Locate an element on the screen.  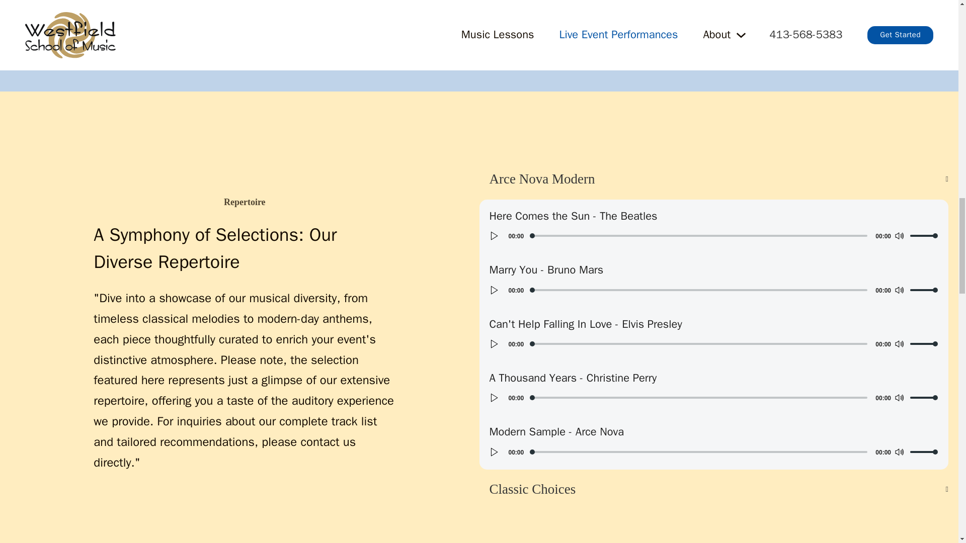
Mute is located at coordinates (899, 343).